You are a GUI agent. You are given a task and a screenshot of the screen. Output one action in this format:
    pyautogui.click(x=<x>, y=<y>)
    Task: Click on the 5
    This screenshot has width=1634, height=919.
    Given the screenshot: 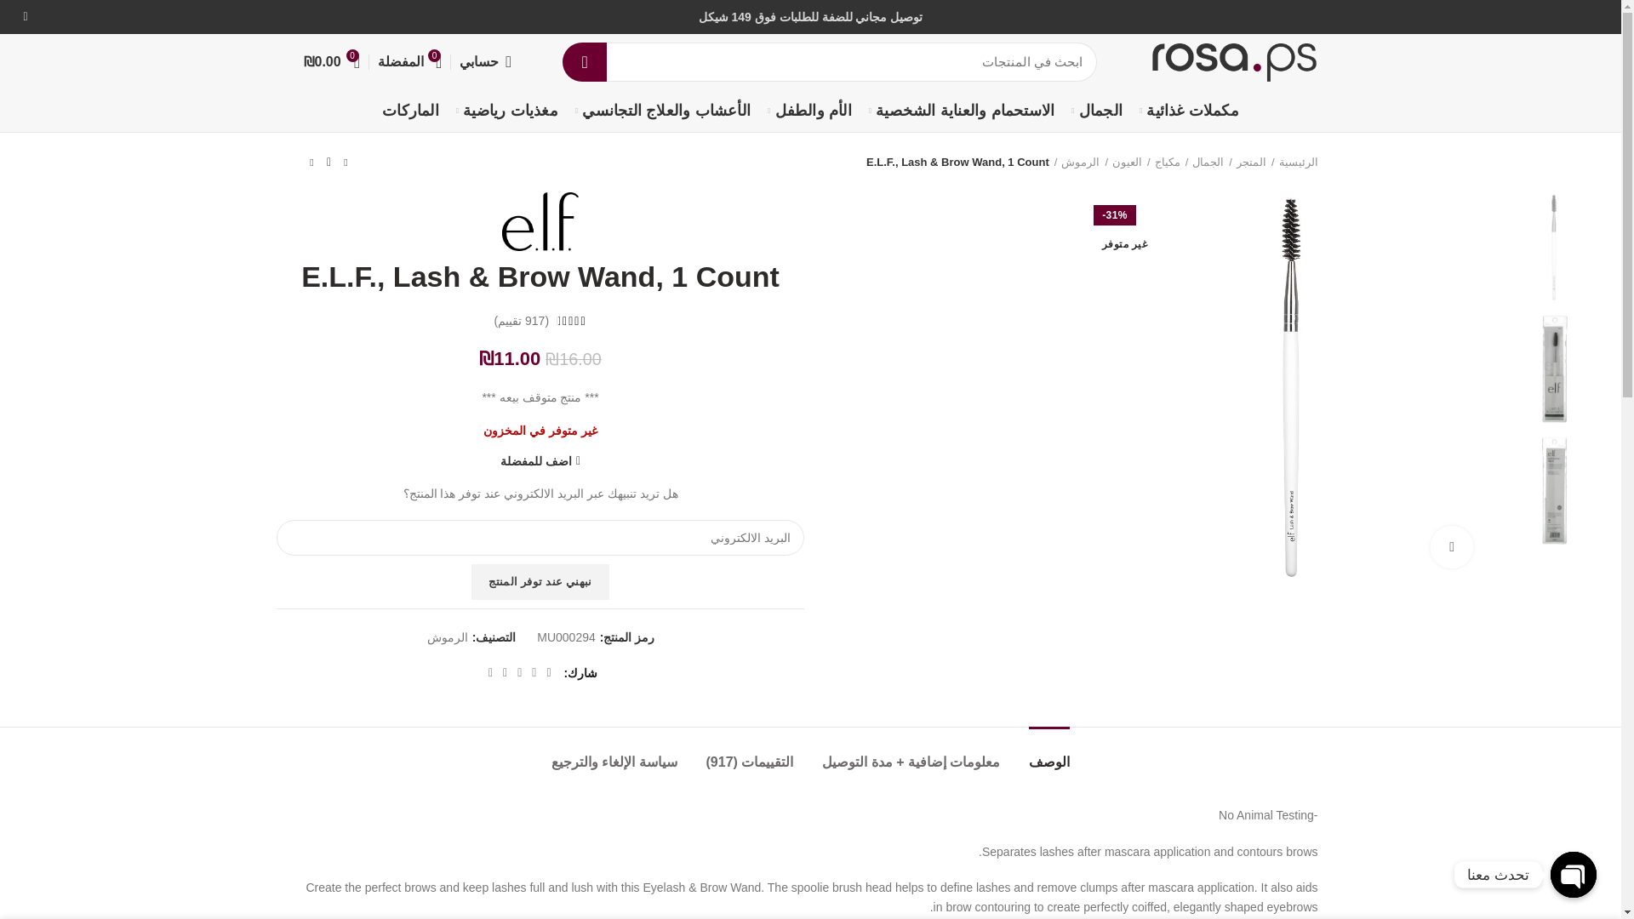 What is the action you would take?
    pyautogui.click(x=1554, y=247)
    